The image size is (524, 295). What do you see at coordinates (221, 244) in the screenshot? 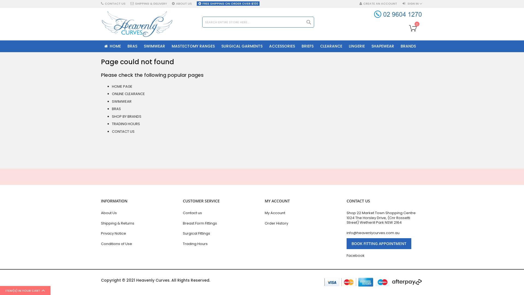
I see `Trading Hours` at bounding box center [221, 244].